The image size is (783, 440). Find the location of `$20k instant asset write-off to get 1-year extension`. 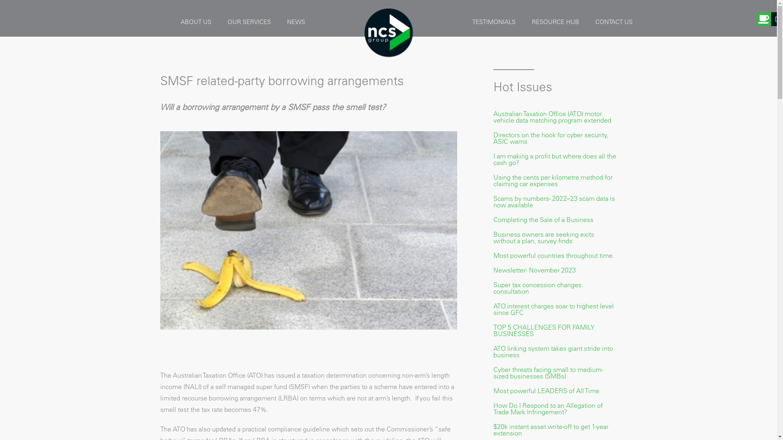

$20k instant asset write-off to get 1-year extension is located at coordinates (551, 430).